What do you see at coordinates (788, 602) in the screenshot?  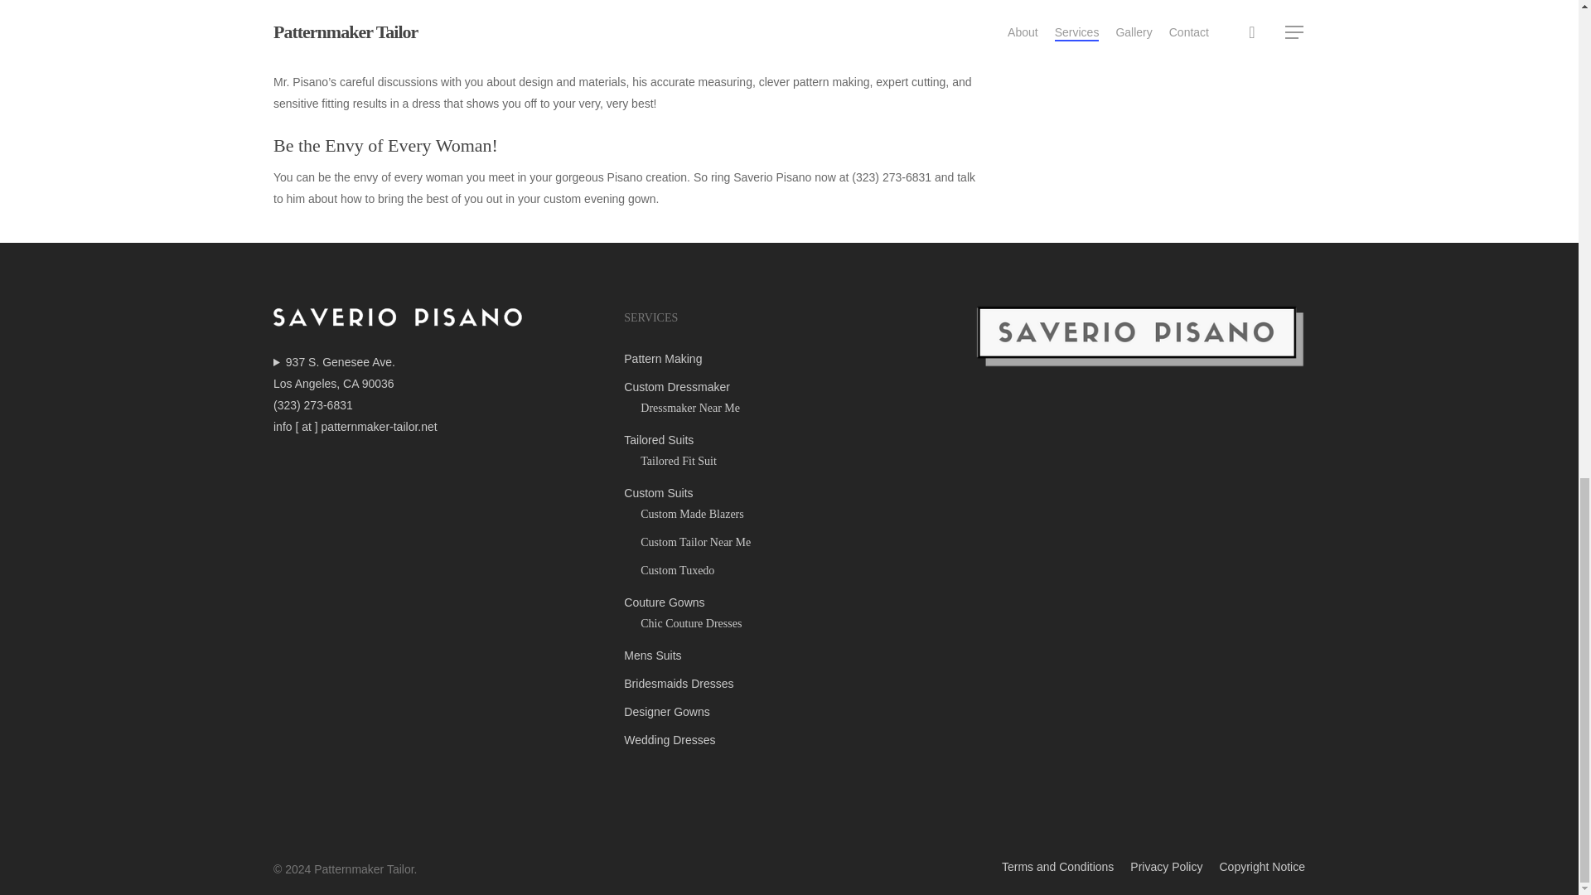 I see `Couture Gowns` at bounding box center [788, 602].